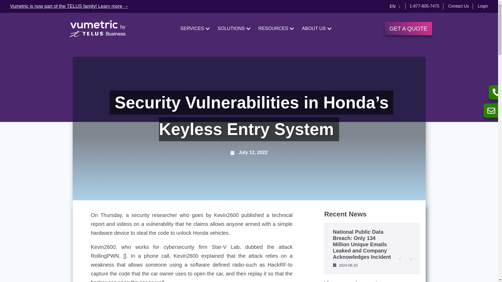 The height and width of the screenshot is (282, 502). What do you see at coordinates (483, 6) in the screenshot?
I see `Login` at bounding box center [483, 6].